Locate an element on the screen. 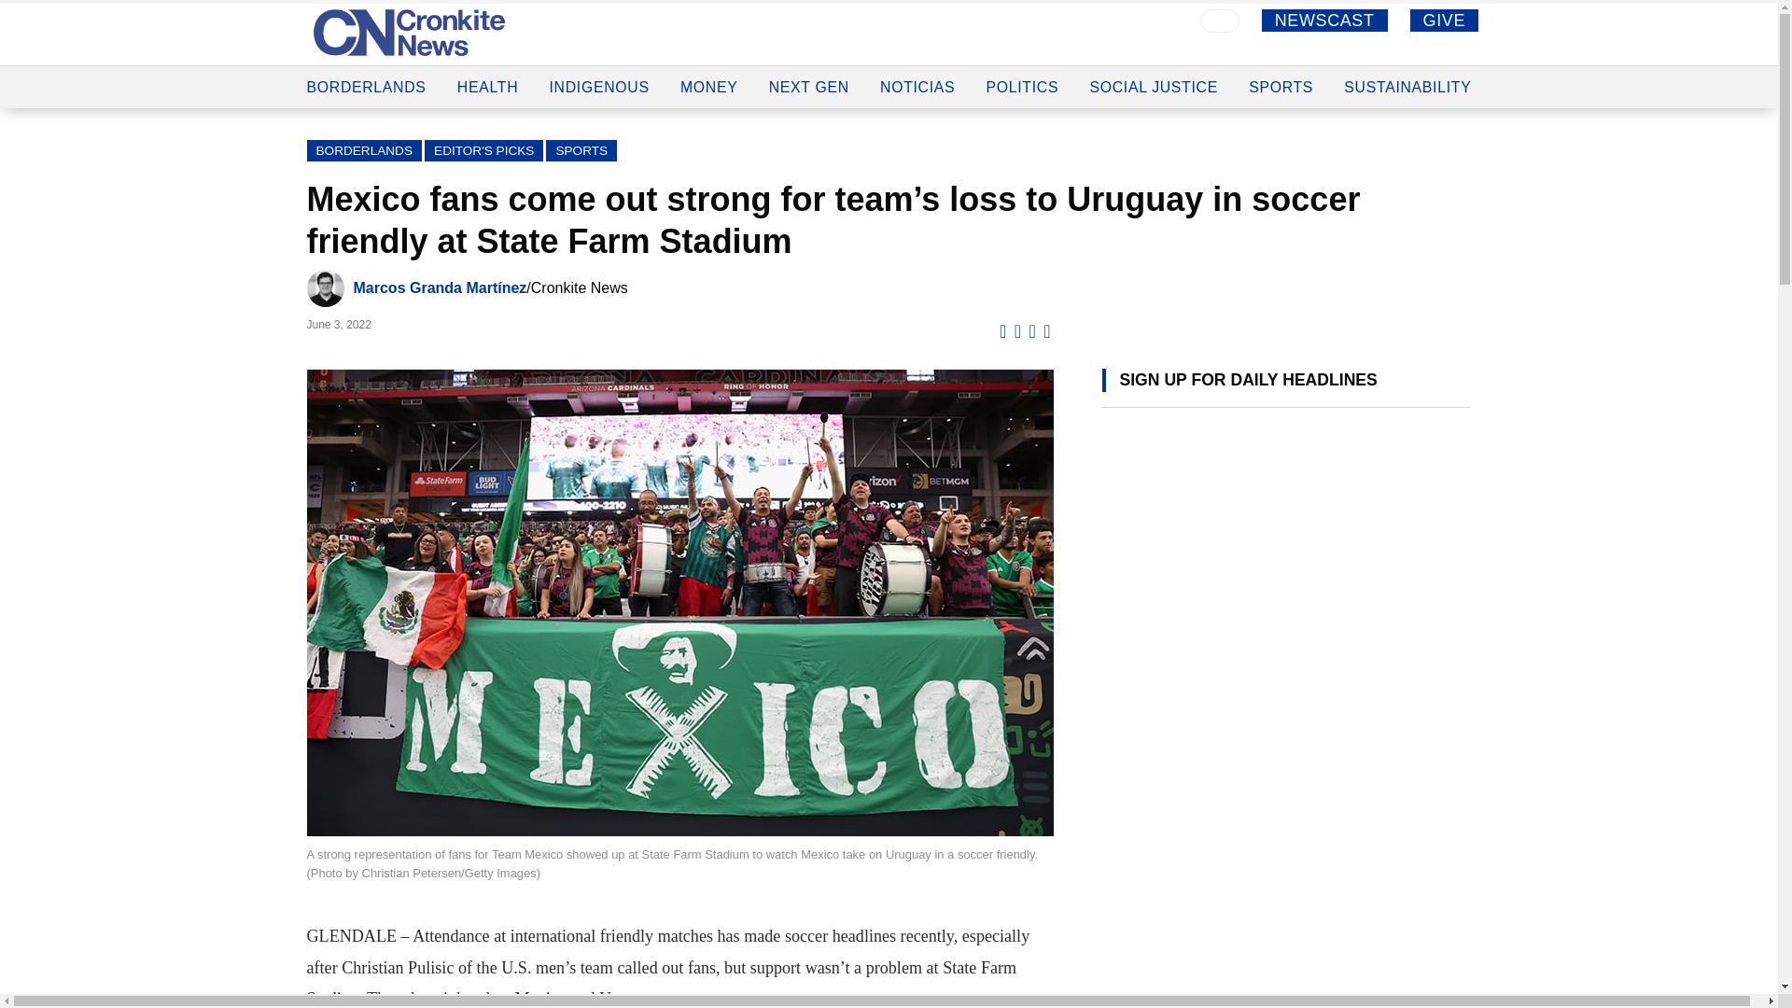 The height and width of the screenshot is (1008, 1792). SPORTS is located at coordinates (581, 150).